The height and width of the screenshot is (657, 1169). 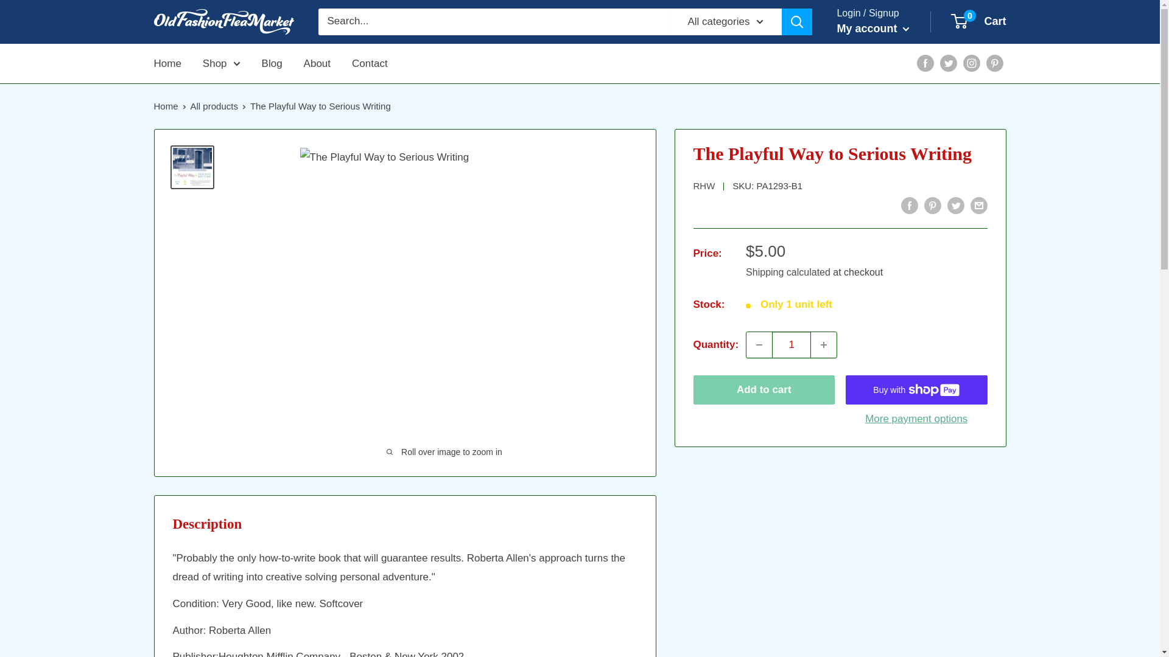 What do you see at coordinates (824, 344) in the screenshot?
I see `Increase quantity by 1` at bounding box center [824, 344].